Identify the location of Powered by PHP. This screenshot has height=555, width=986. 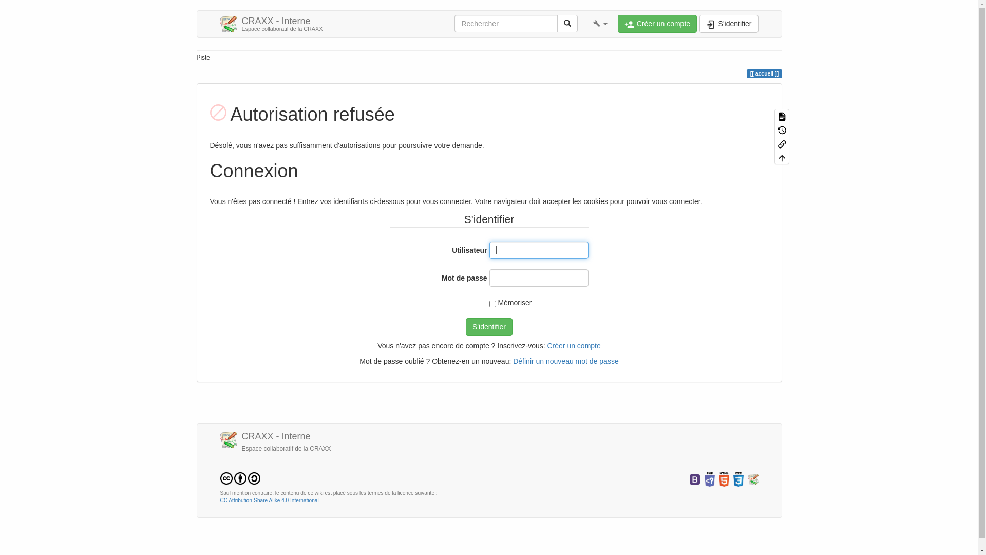
(710, 479).